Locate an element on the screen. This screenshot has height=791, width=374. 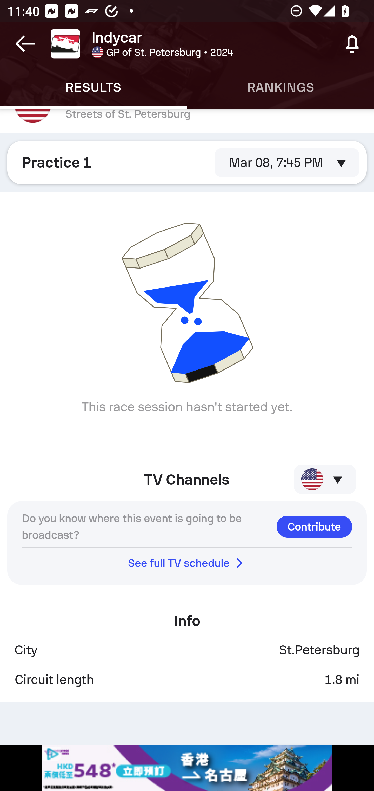
Practice 1 Mar 08, 7:45 PM is located at coordinates (187, 162).